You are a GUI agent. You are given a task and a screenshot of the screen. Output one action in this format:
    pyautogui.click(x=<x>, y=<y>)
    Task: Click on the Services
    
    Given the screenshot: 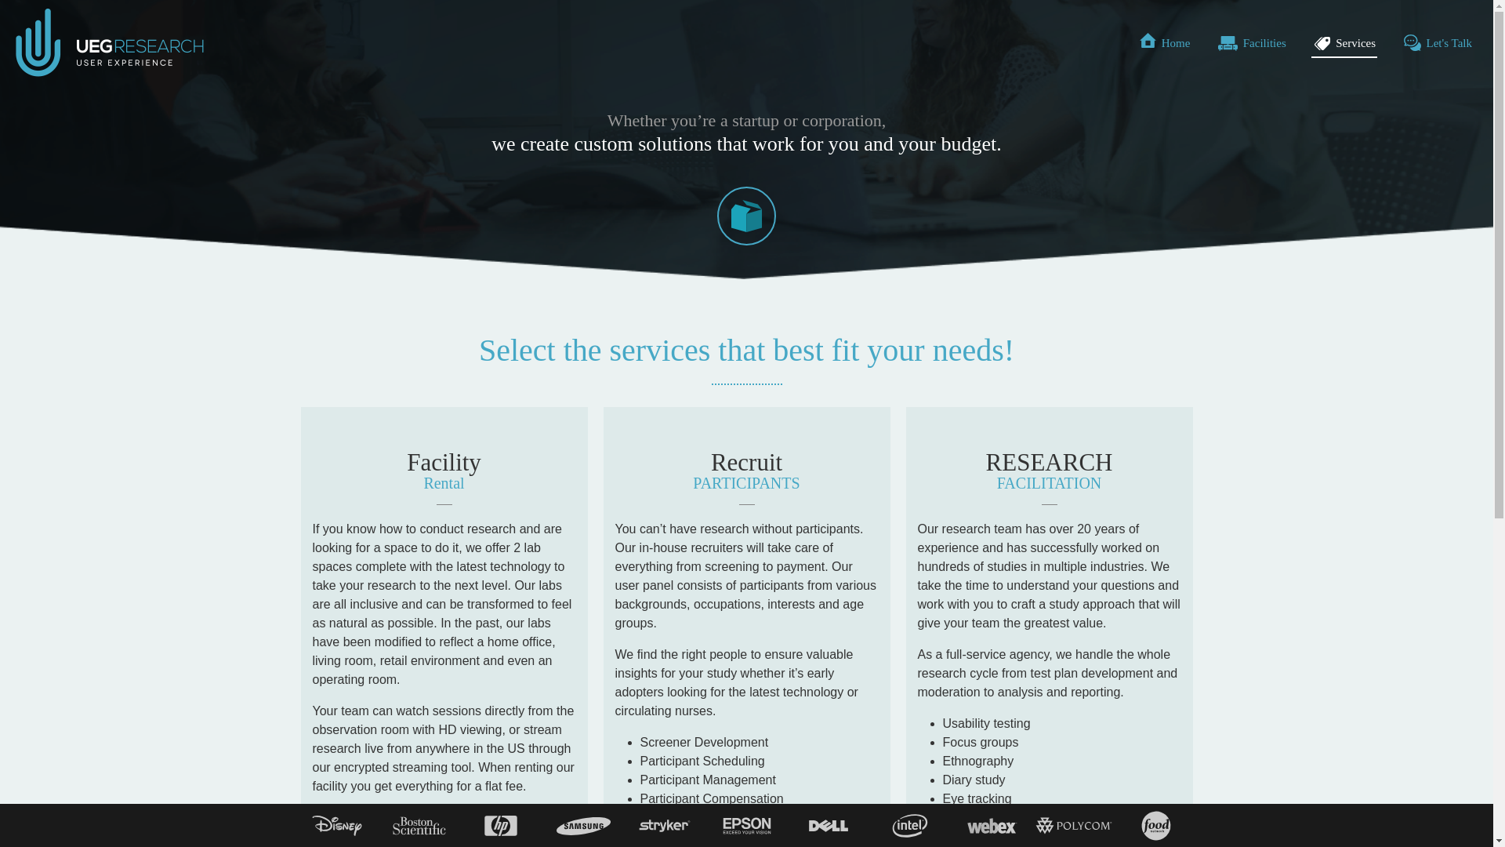 What is the action you would take?
    pyautogui.click(x=1344, y=44)
    